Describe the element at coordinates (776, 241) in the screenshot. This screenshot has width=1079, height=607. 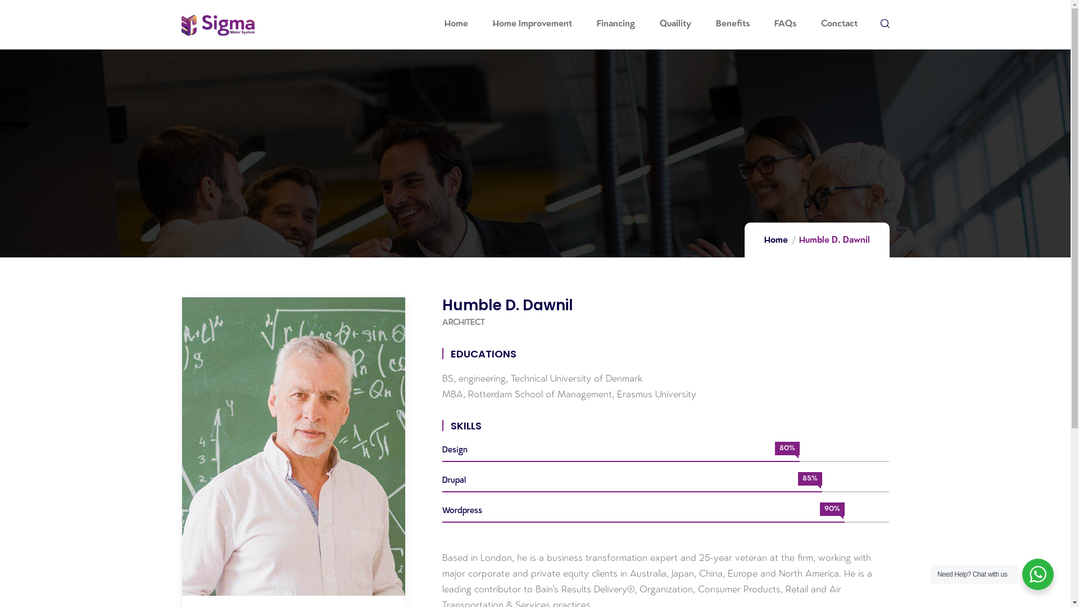
I see `Home` at that location.